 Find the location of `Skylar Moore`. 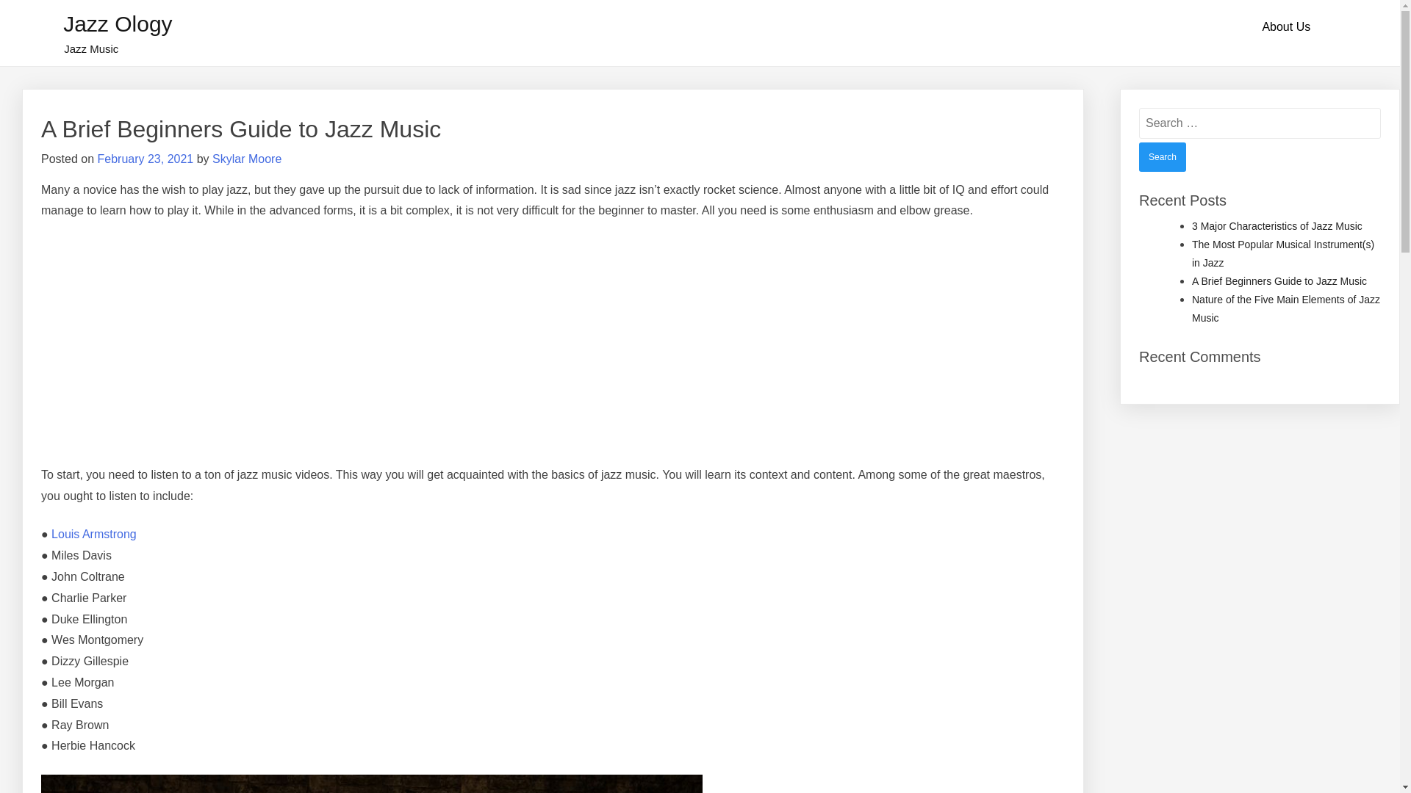

Skylar Moore is located at coordinates (247, 159).